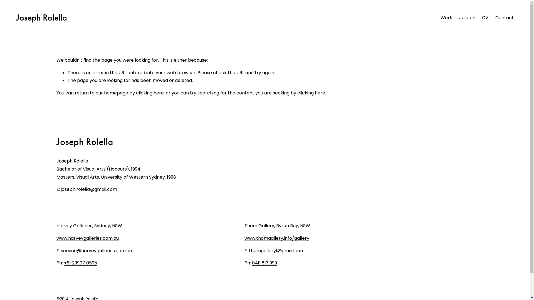  Describe the element at coordinates (446, 18) in the screenshot. I see `Work` at that location.